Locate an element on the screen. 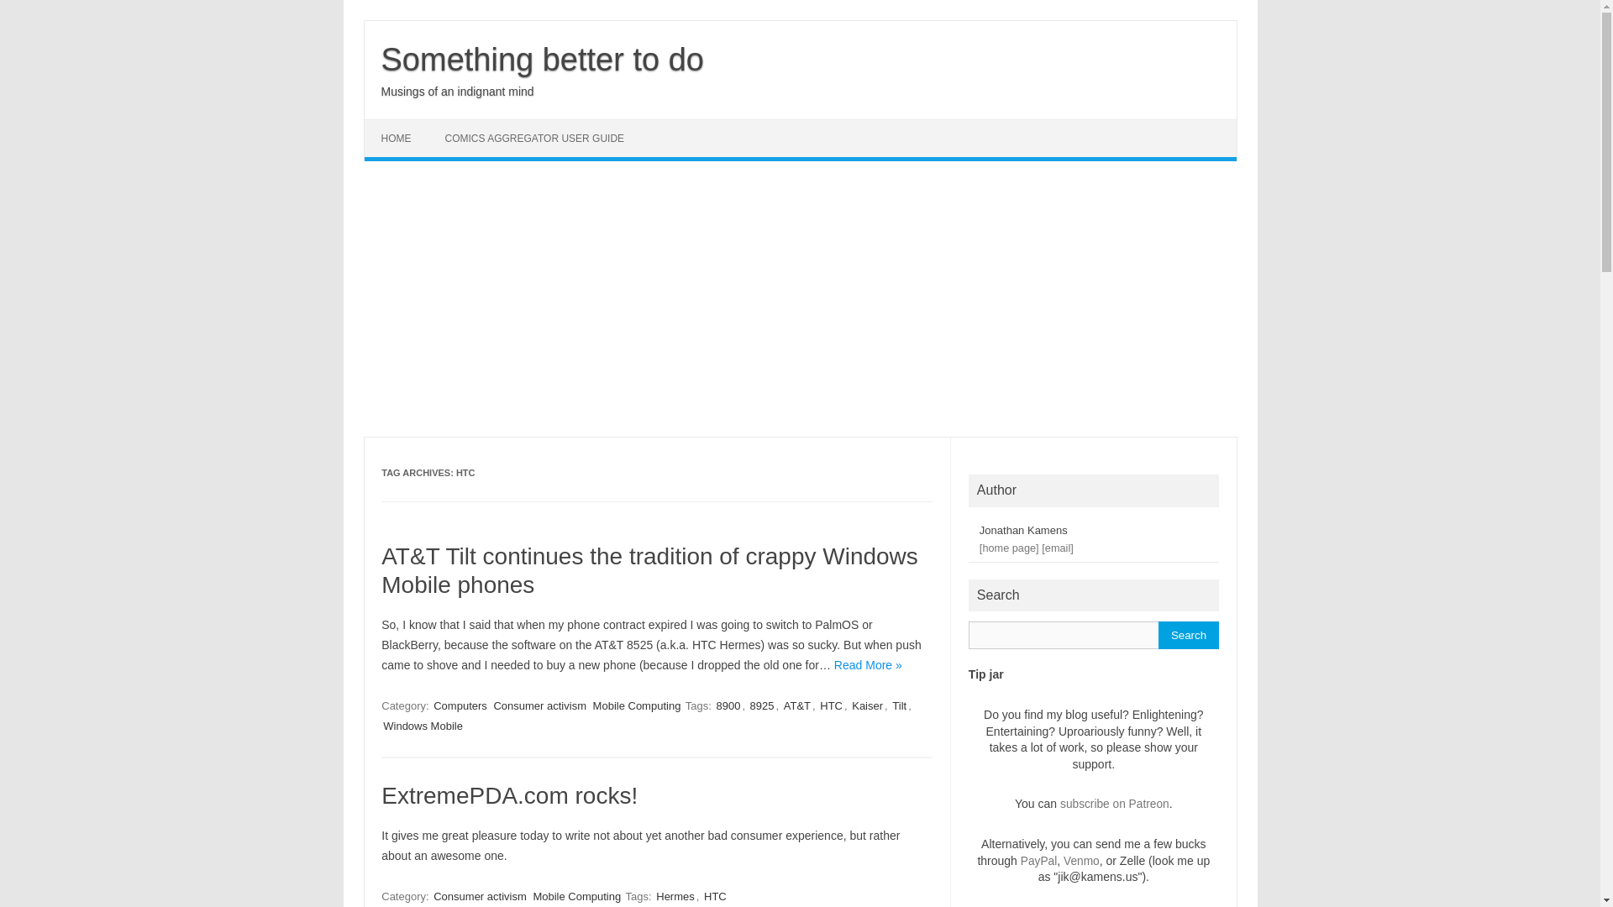 The width and height of the screenshot is (1613, 907). Something better to do is located at coordinates (542, 59).